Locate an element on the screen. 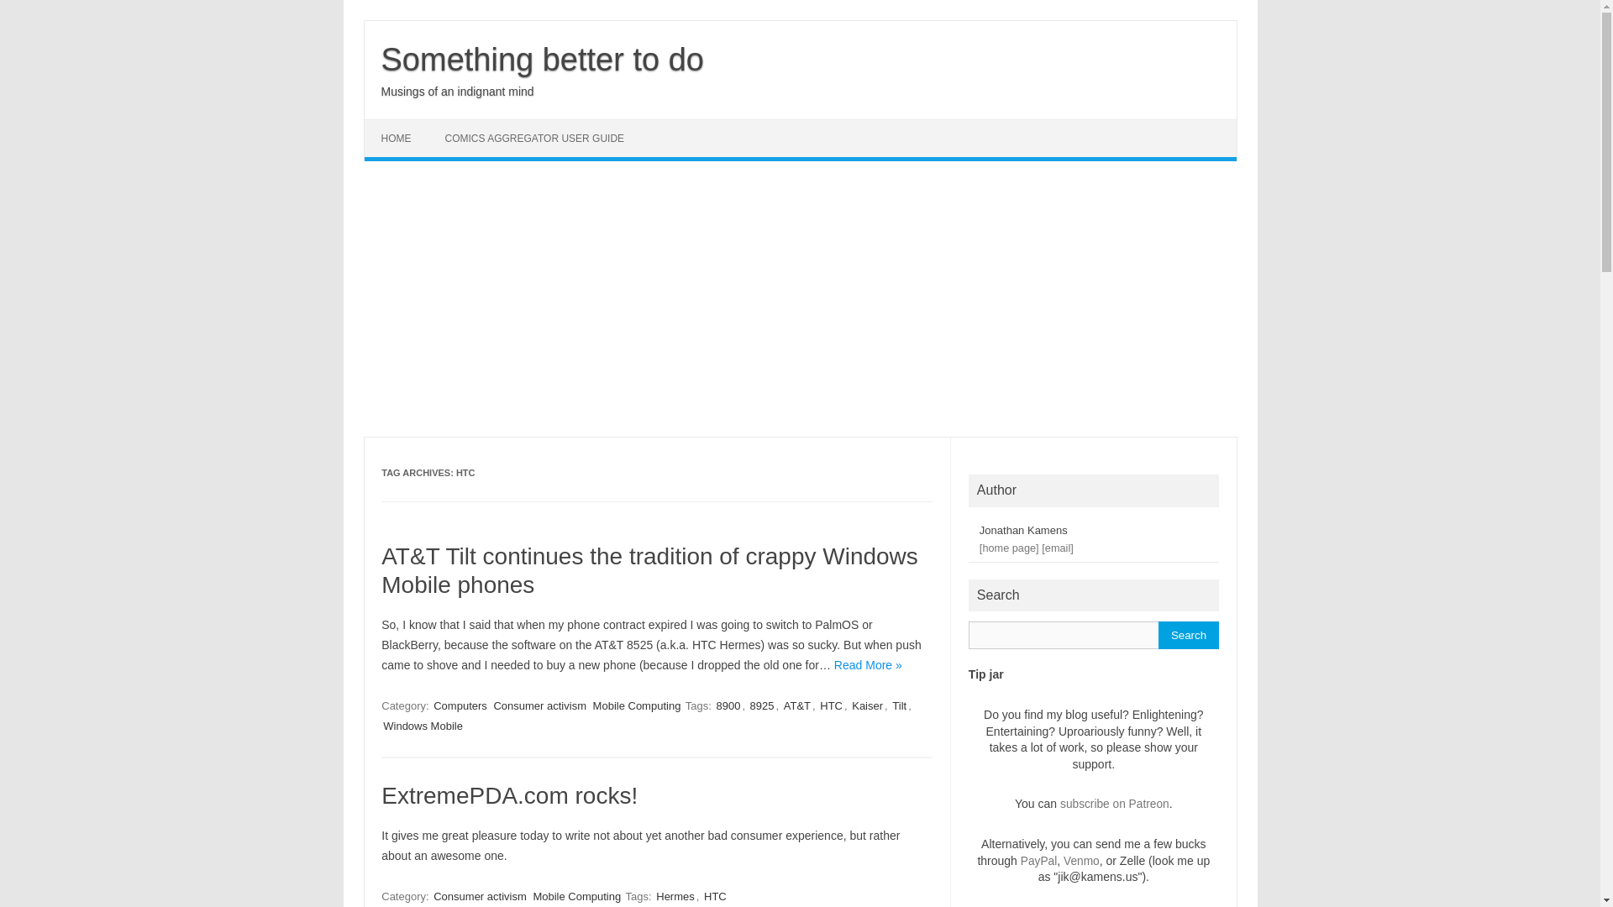 The width and height of the screenshot is (1613, 907). Something better to do is located at coordinates (542, 59).